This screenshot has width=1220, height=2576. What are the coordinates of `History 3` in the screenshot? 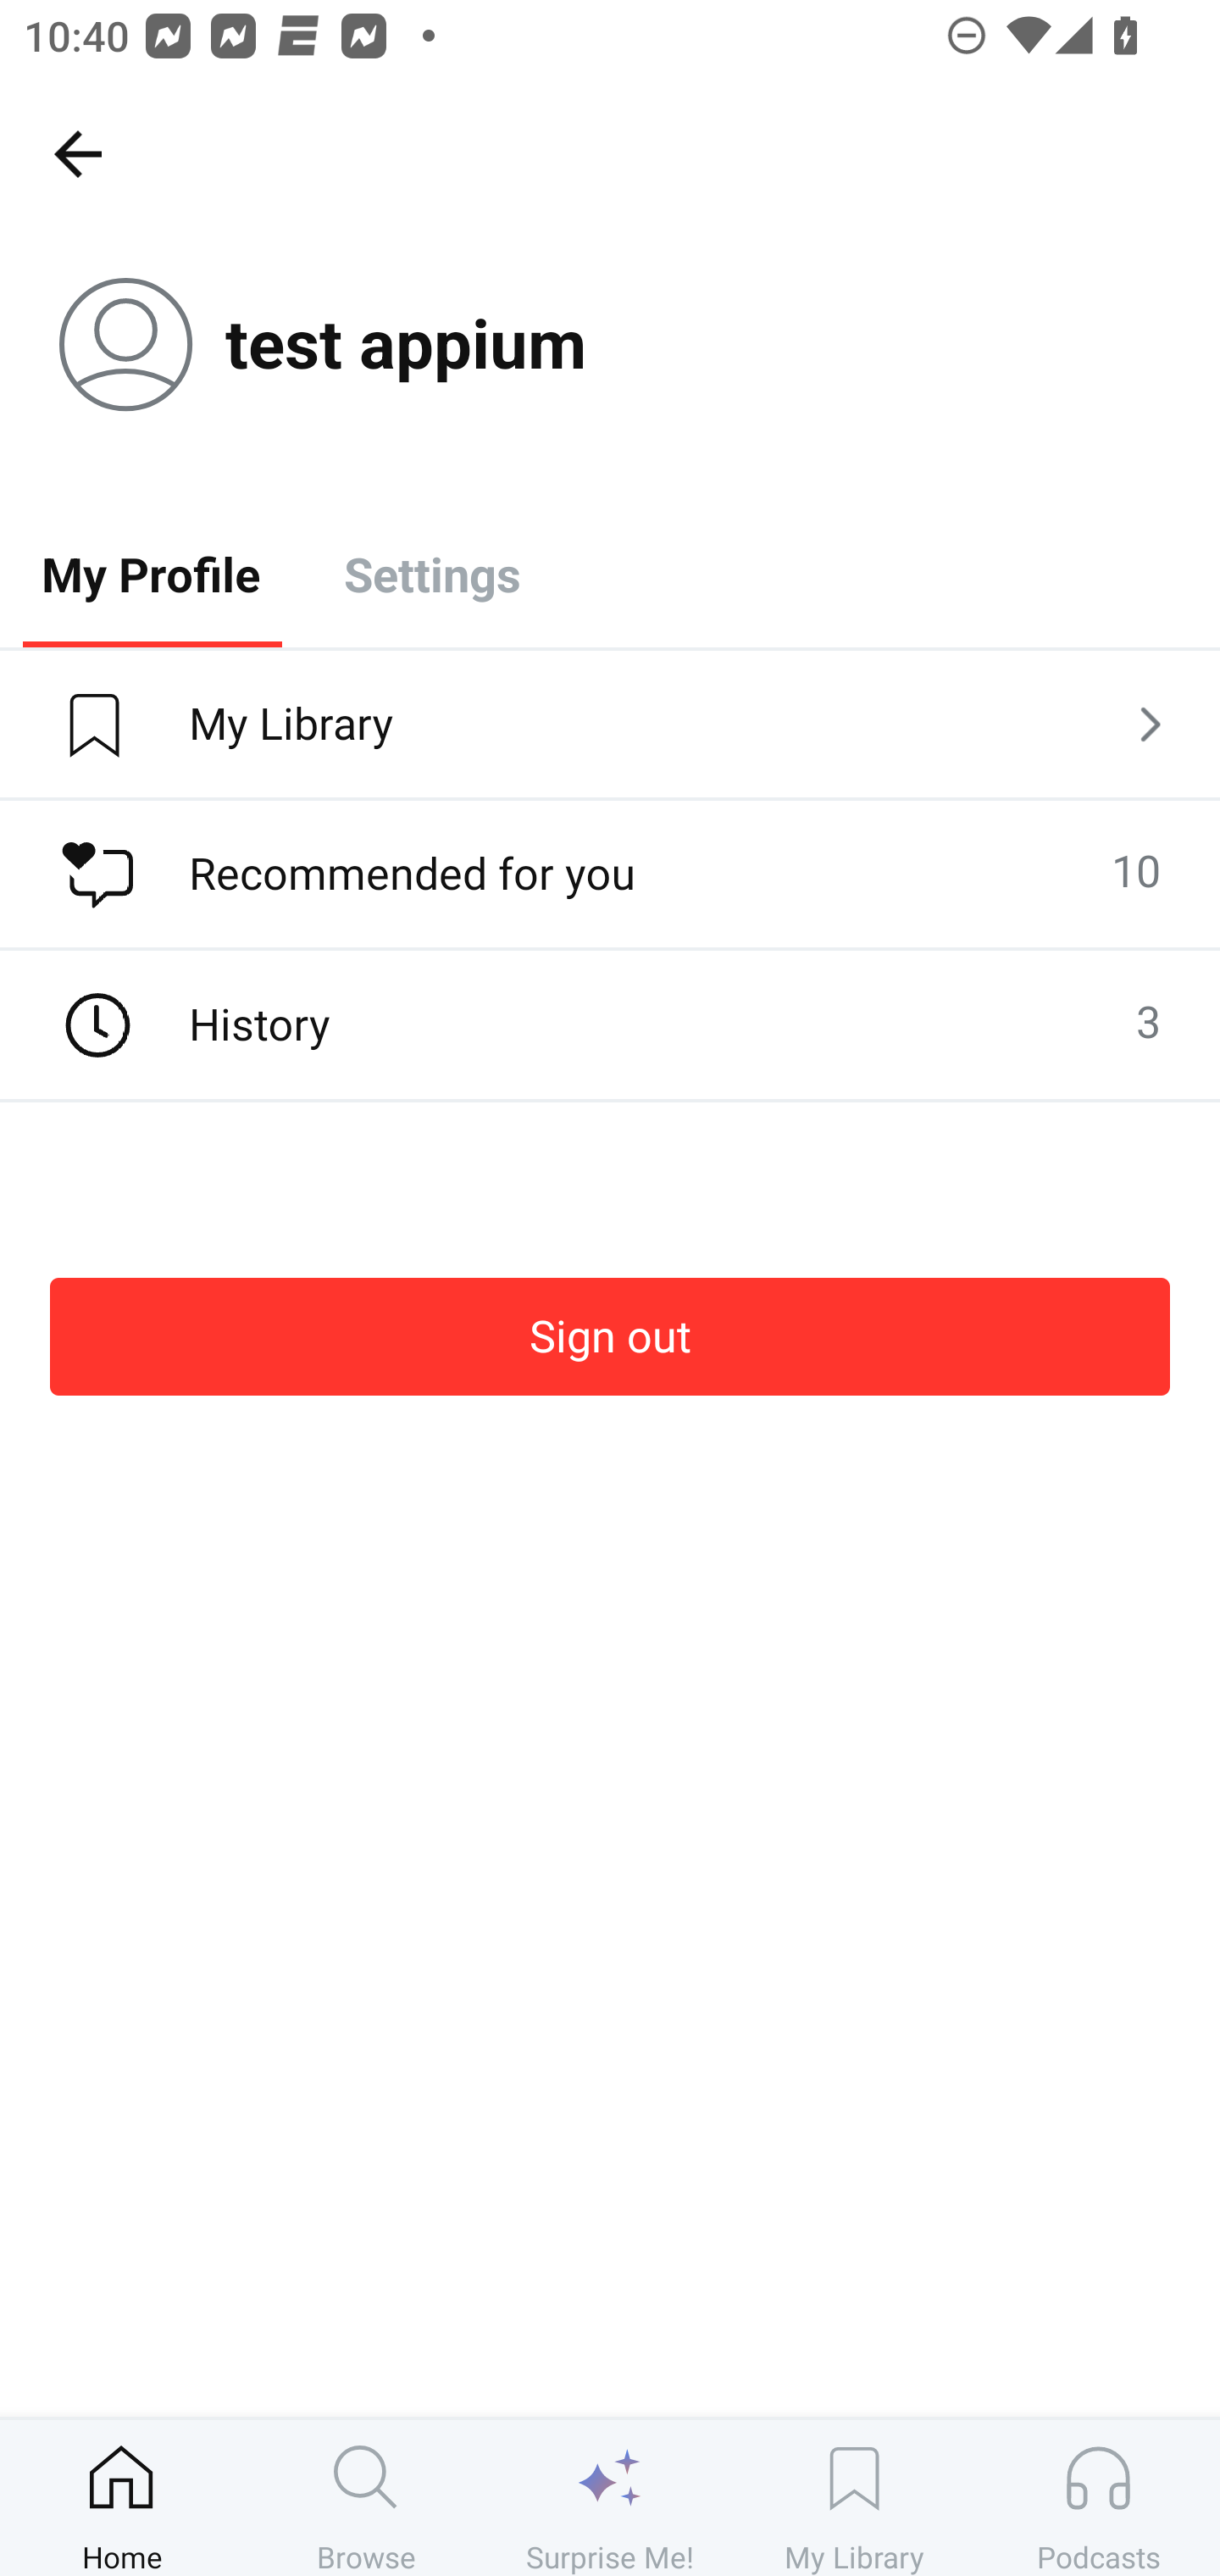 It's located at (610, 1025).